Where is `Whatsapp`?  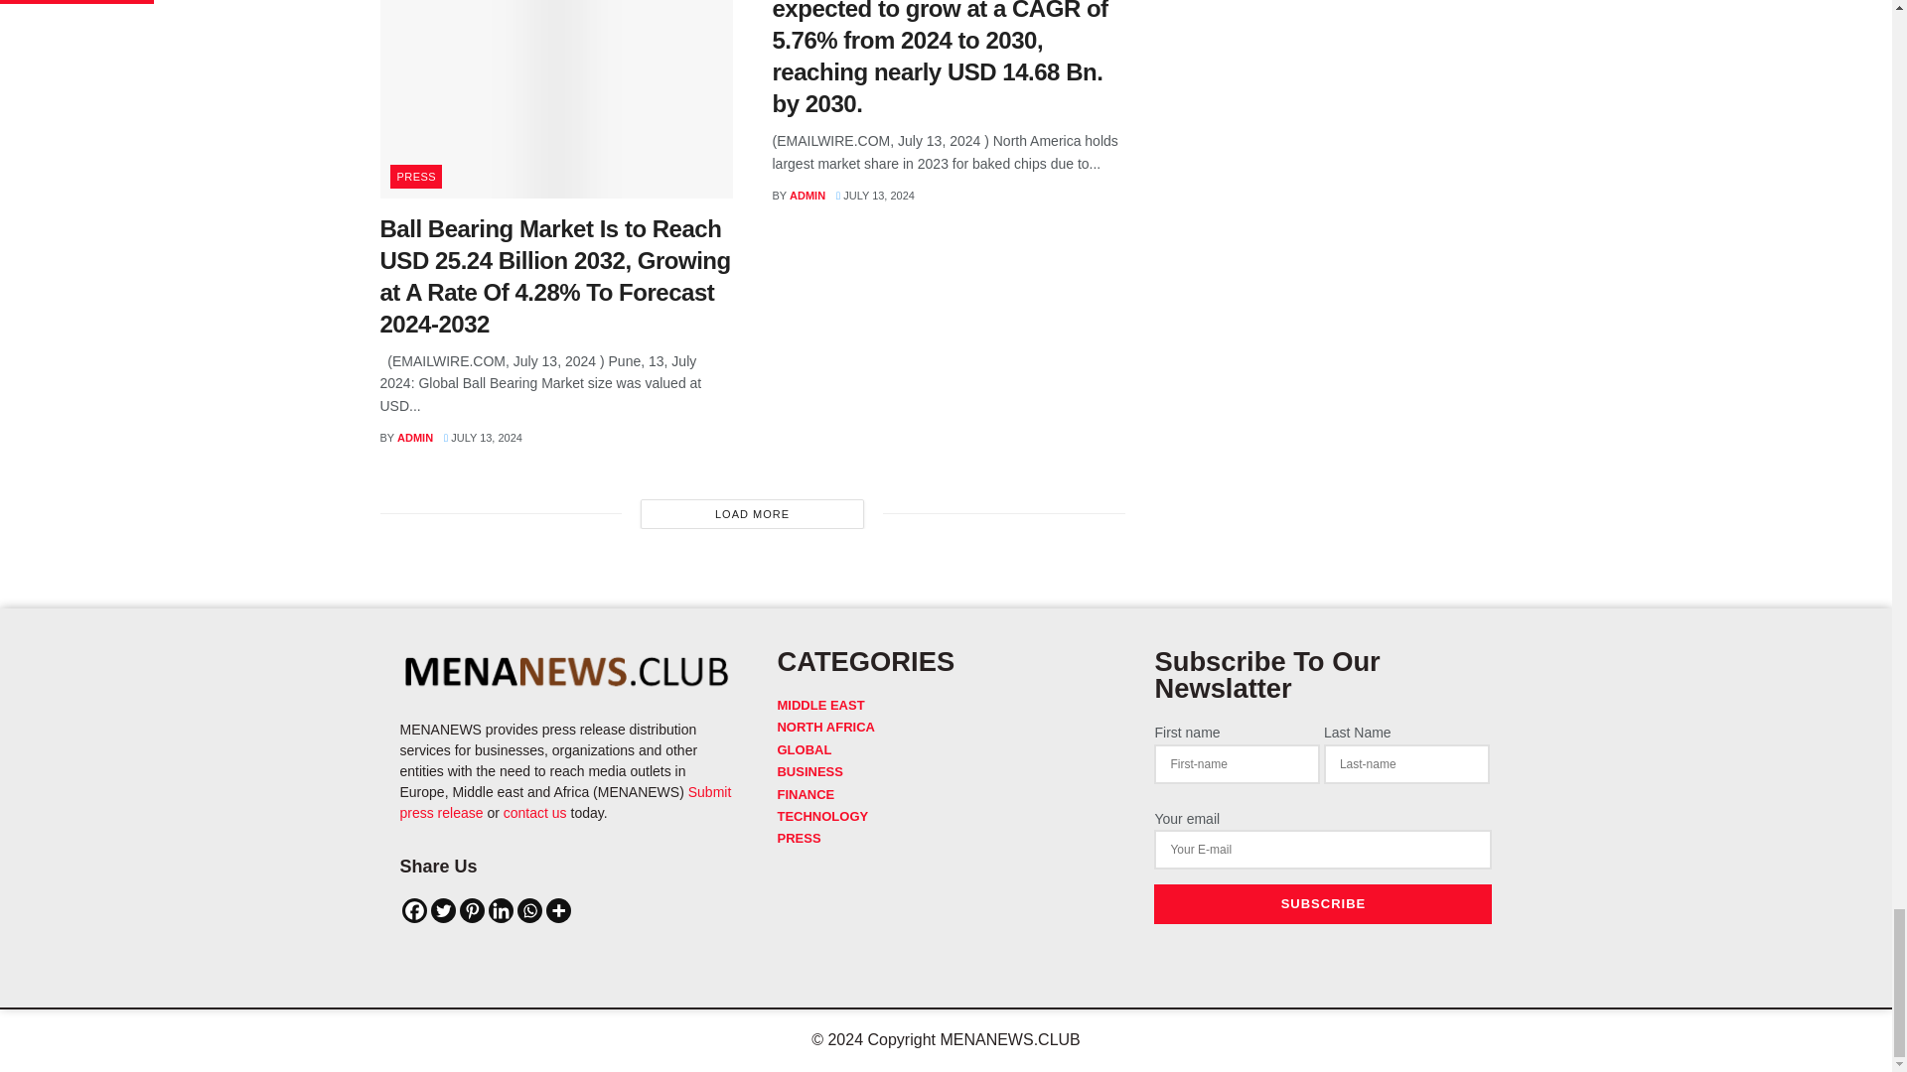 Whatsapp is located at coordinates (528, 910).